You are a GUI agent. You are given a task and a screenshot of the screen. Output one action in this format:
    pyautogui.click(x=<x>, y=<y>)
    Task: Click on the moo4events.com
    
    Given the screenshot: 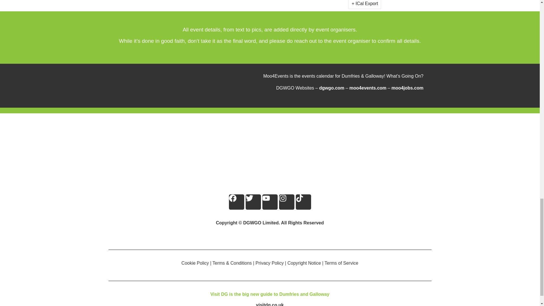 What is the action you would take?
    pyautogui.click(x=368, y=88)
    